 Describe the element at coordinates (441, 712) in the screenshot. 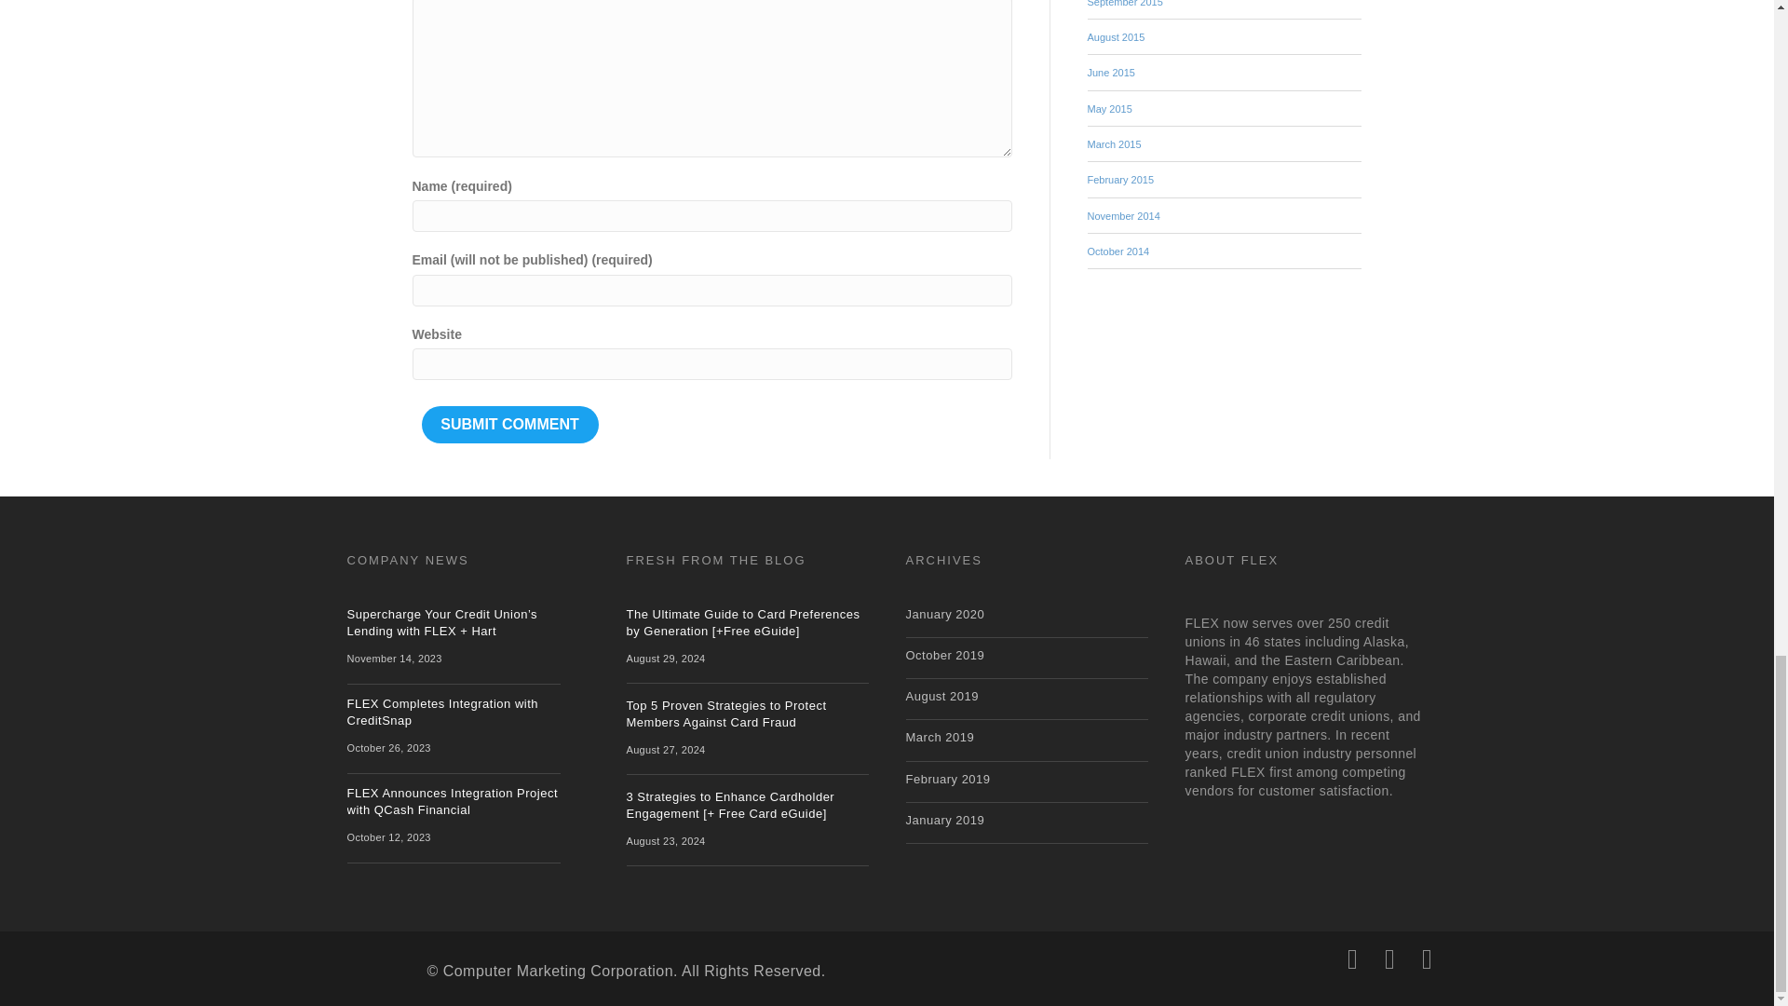

I see `FLEX Completes Integration with CreditSnap` at that location.